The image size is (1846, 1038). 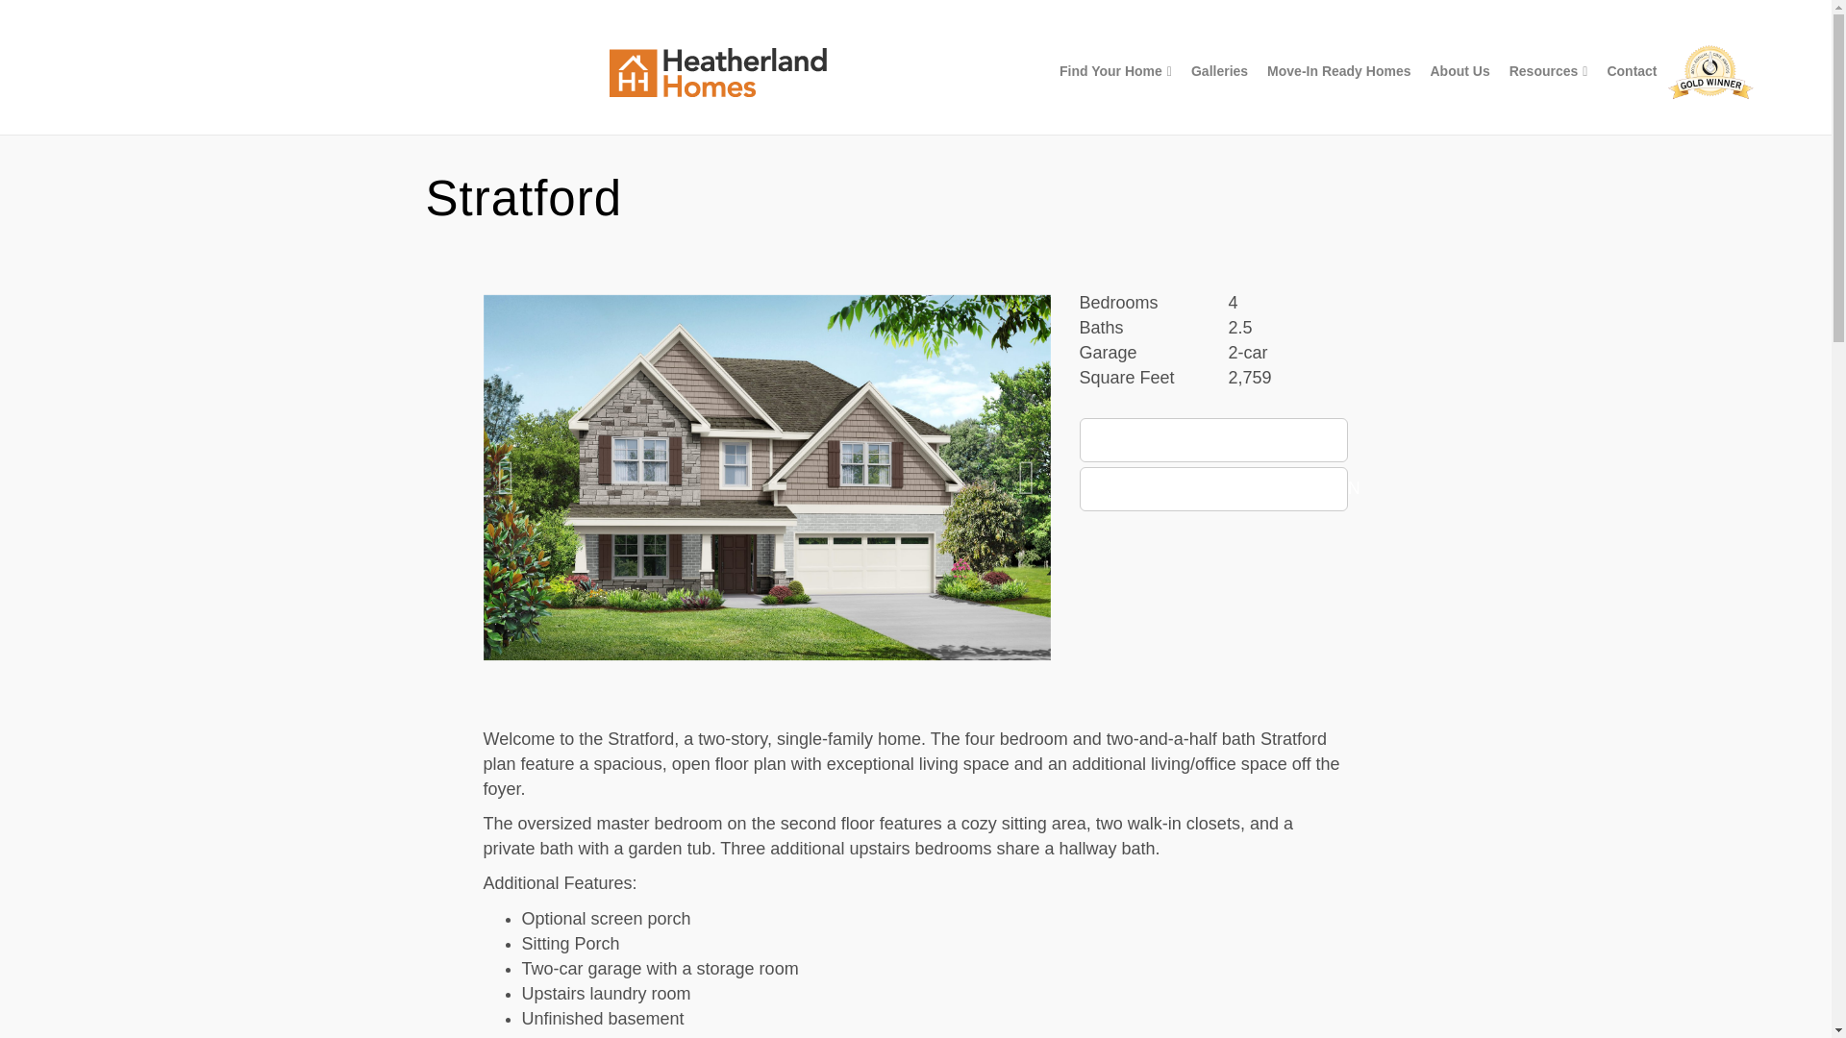 What do you see at coordinates (1548, 71) in the screenshot?
I see `Resources` at bounding box center [1548, 71].